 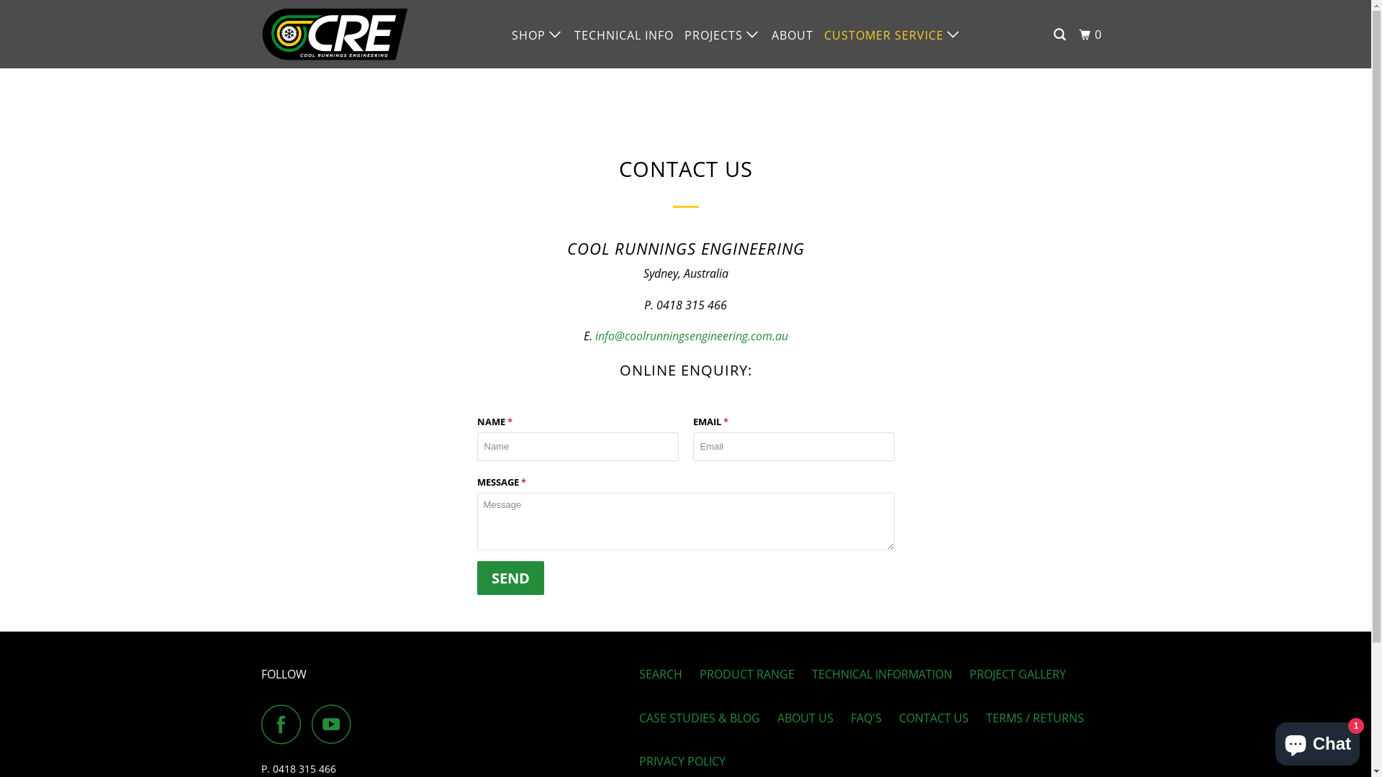 What do you see at coordinates (867, 718) in the screenshot?
I see `FAQ'S` at bounding box center [867, 718].